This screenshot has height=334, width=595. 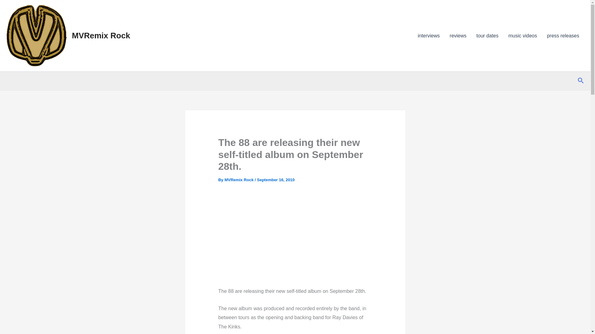 What do you see at coordinates (316, 236) in the screenshot?
I see `Advertisement` at bounding box center [316, 236].